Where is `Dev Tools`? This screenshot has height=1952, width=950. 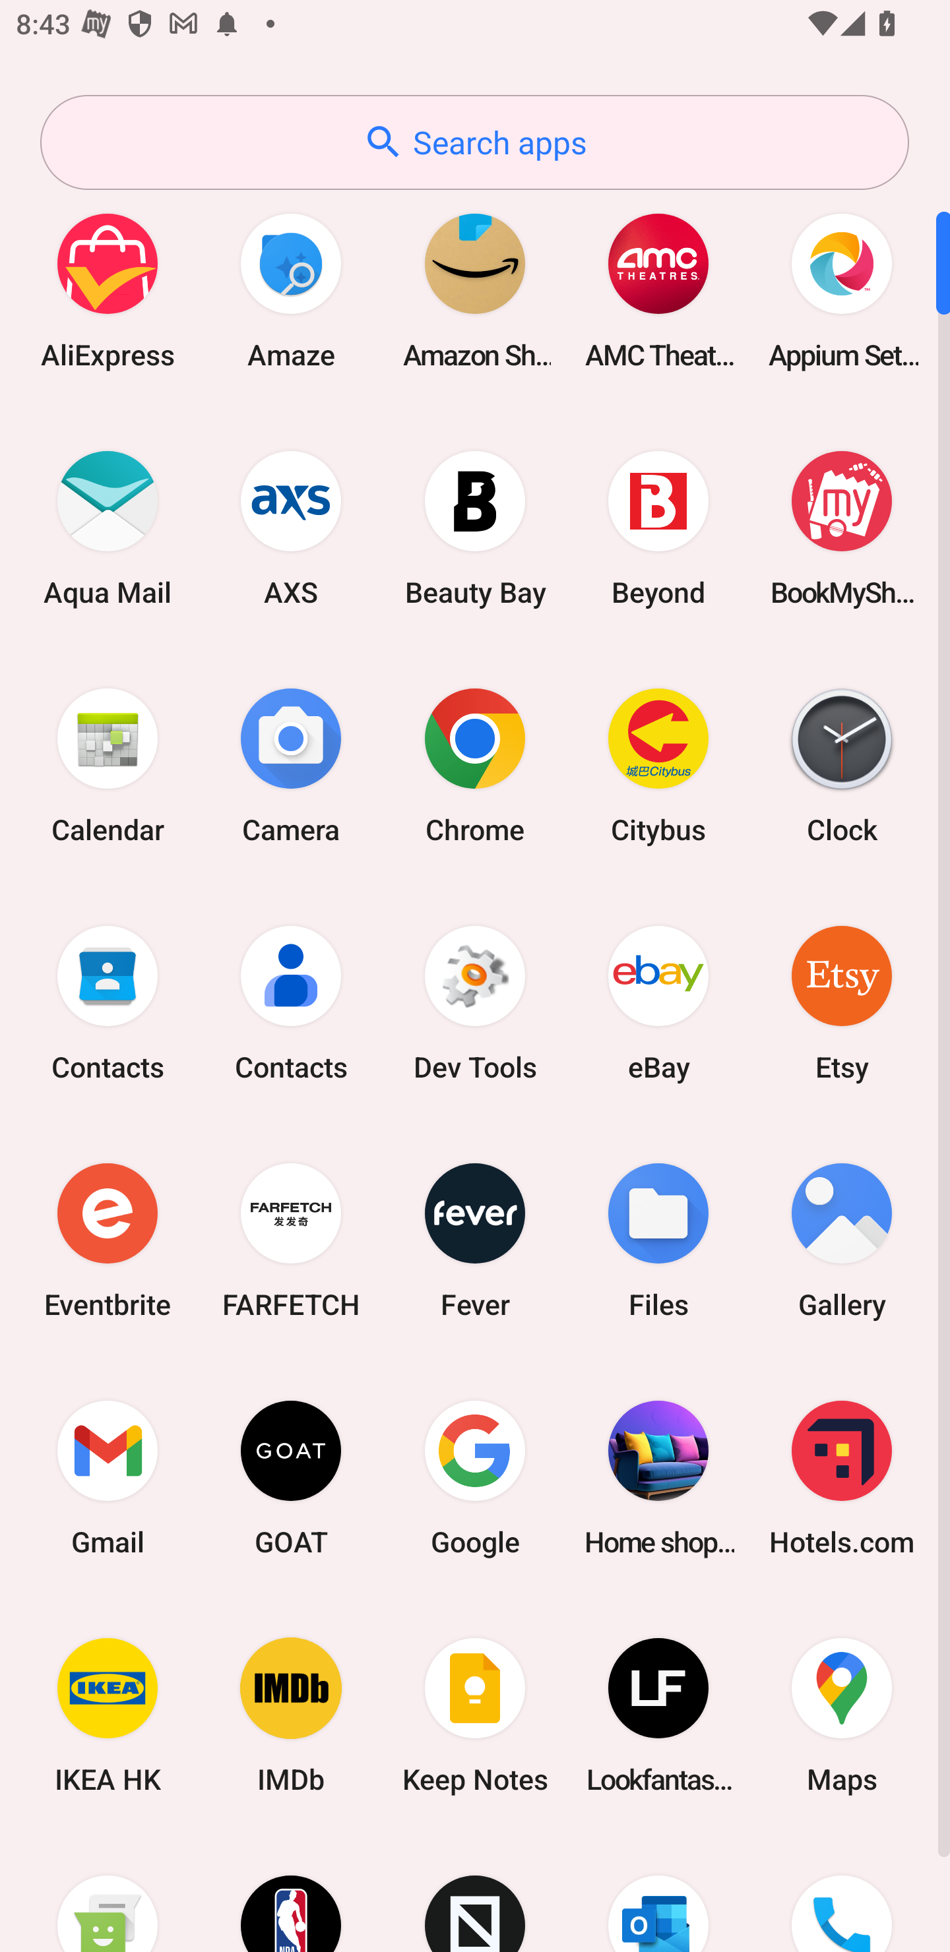 Dev Tools is located at coordinates (475, 1002).